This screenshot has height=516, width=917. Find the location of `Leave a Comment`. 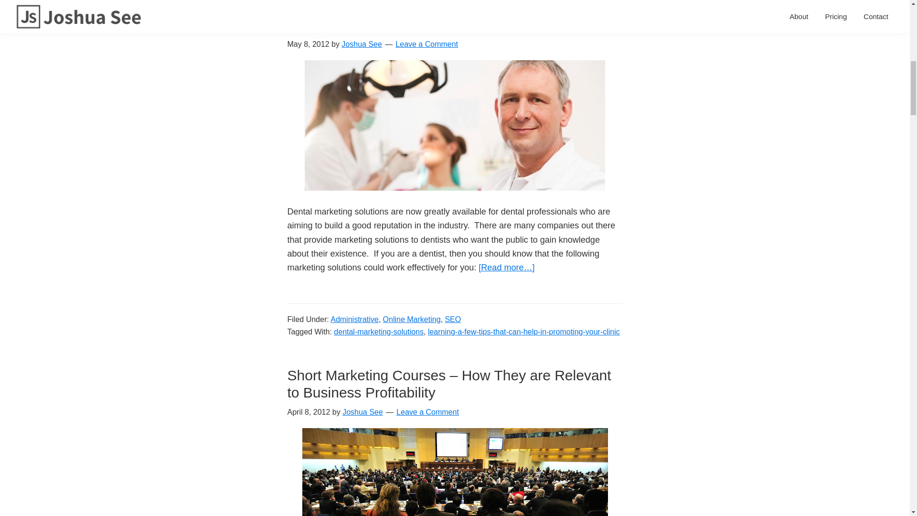

Leave a Comment is located at coordinates (427, 412).